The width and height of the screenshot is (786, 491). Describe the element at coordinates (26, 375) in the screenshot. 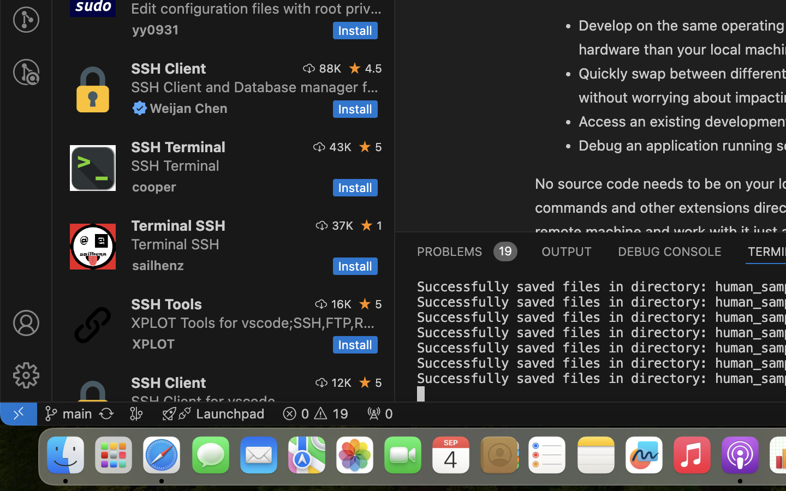

I see `` at that location.